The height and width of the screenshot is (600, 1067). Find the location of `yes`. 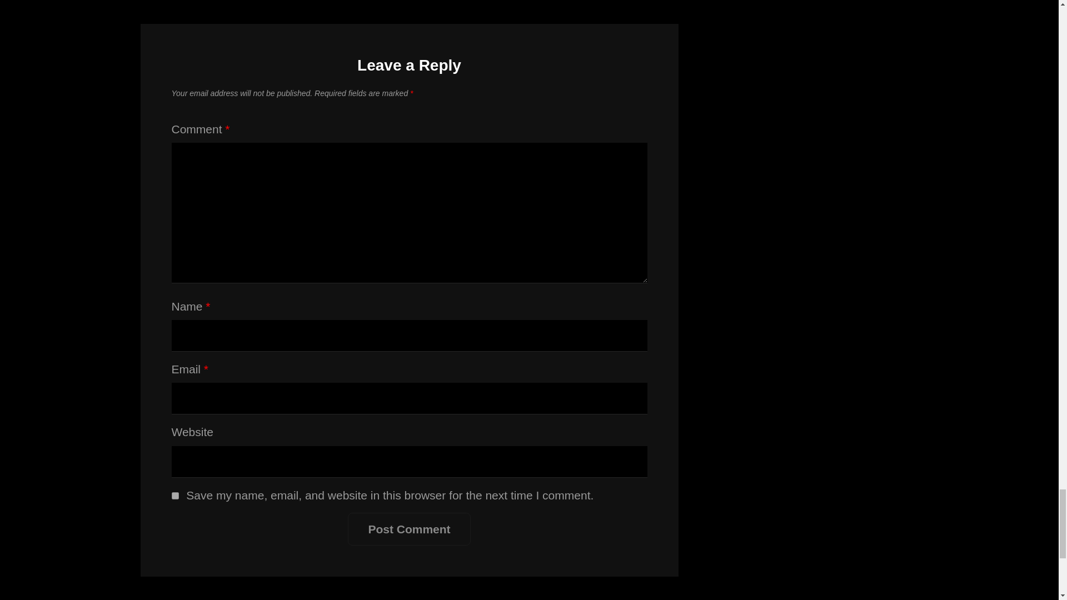

yes is located at coordinates (174, 496).